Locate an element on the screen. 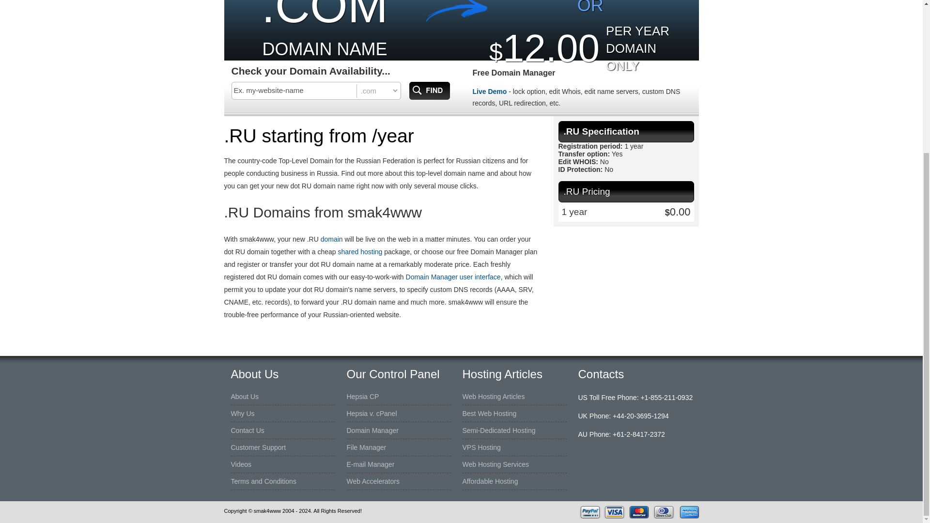 The width and height of the screenshot is (930, 523). shared hosting is located at coordinates (360, 252).